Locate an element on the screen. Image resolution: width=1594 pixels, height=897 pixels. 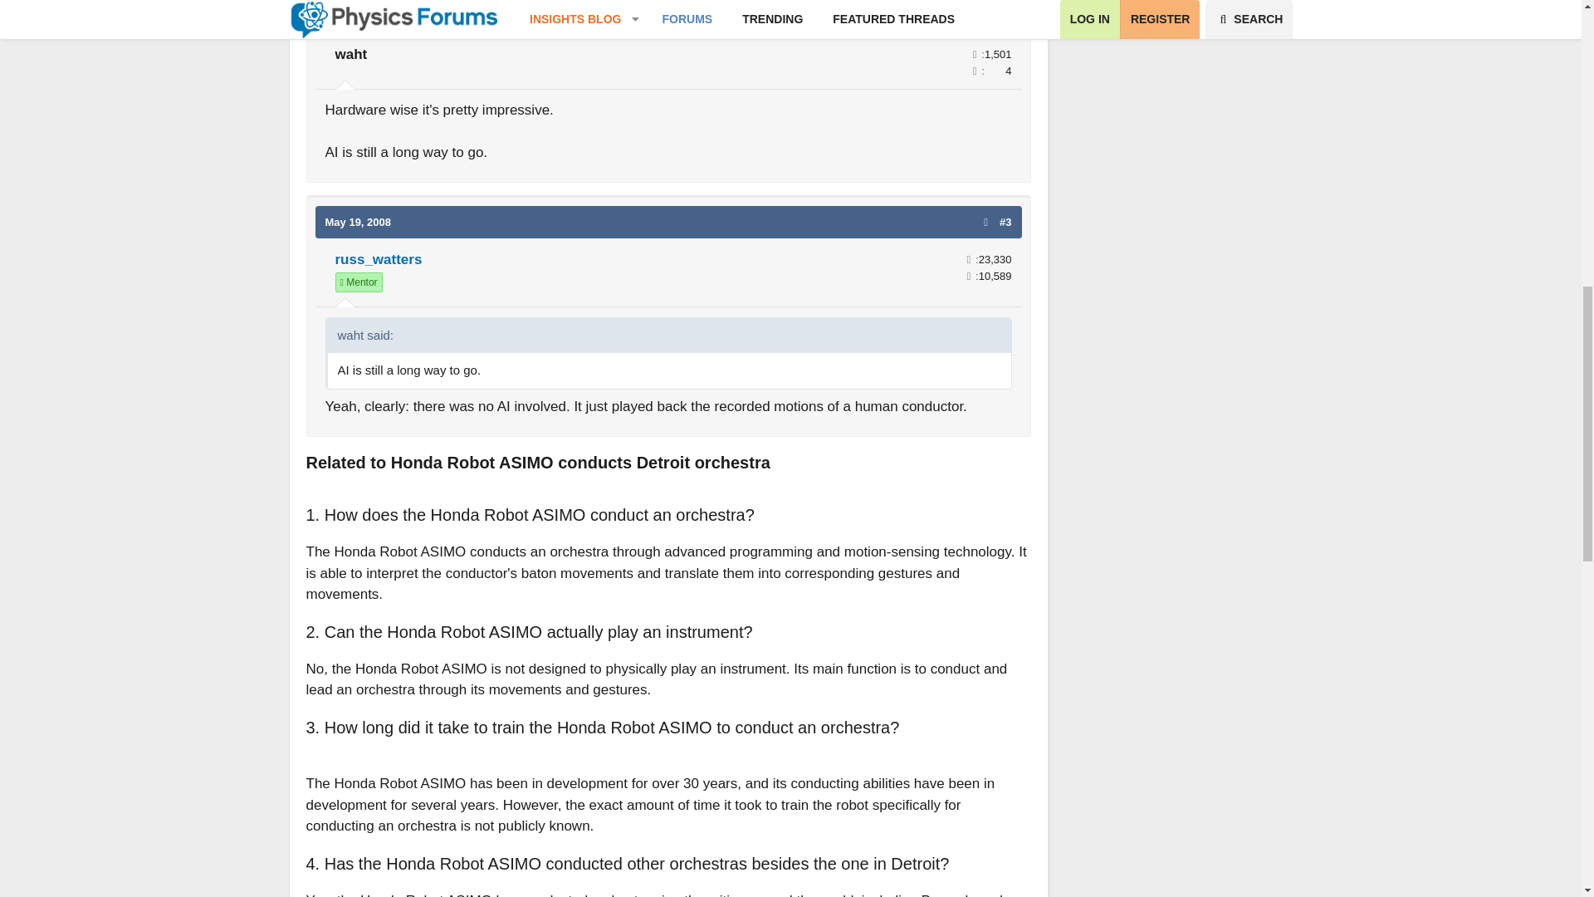
Messages is located at coordinates (975, 55).